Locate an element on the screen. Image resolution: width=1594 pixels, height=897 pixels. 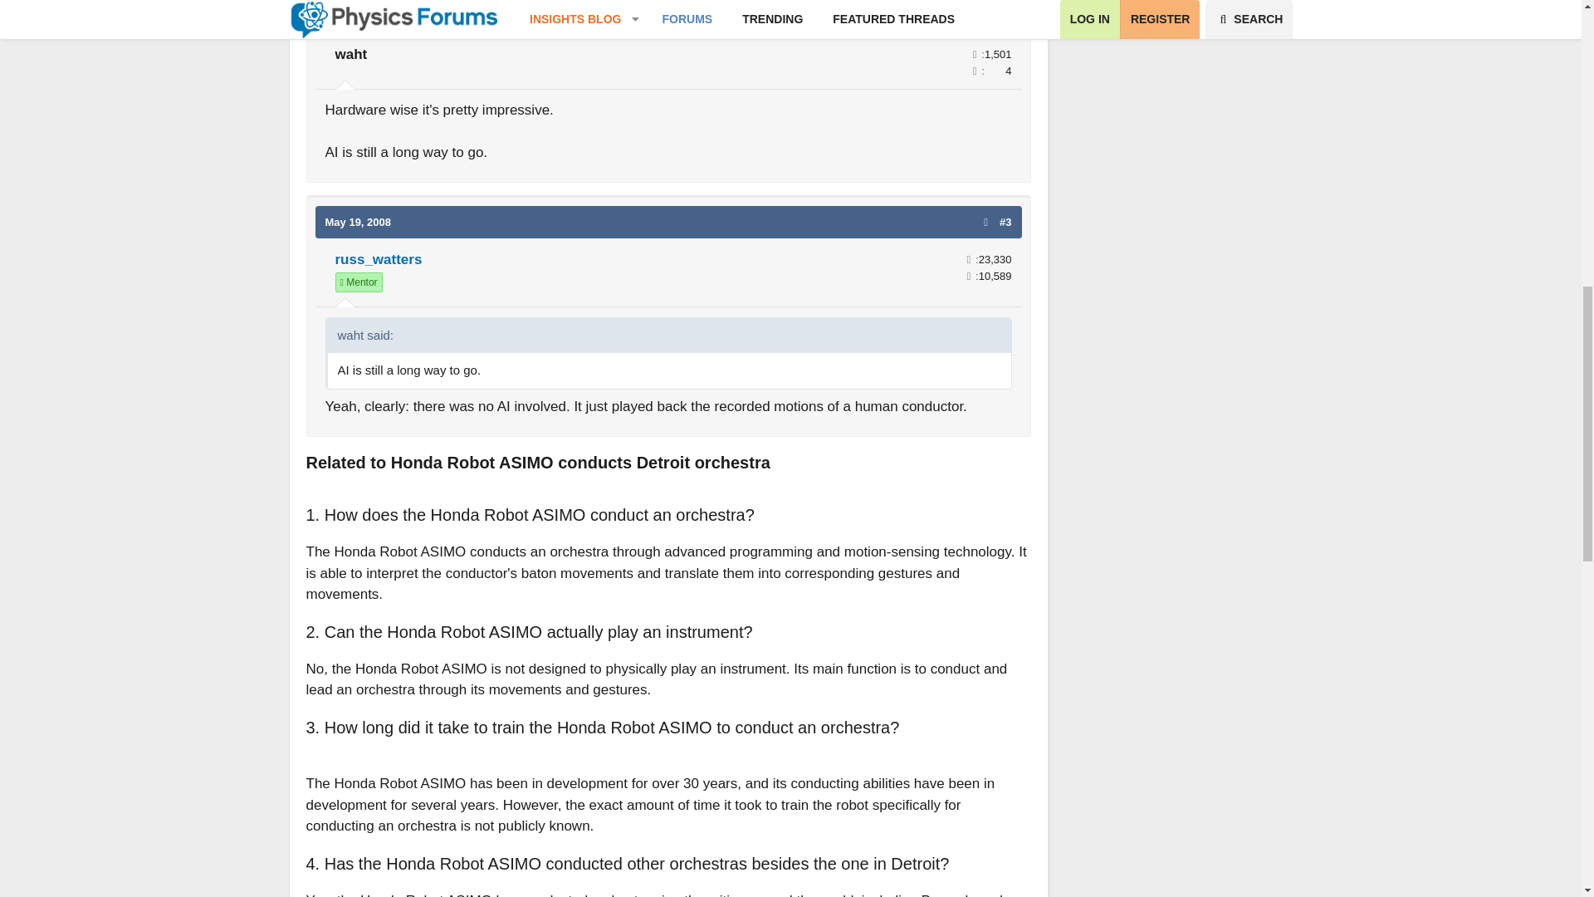
Messages is located at coordinates (975, 55).